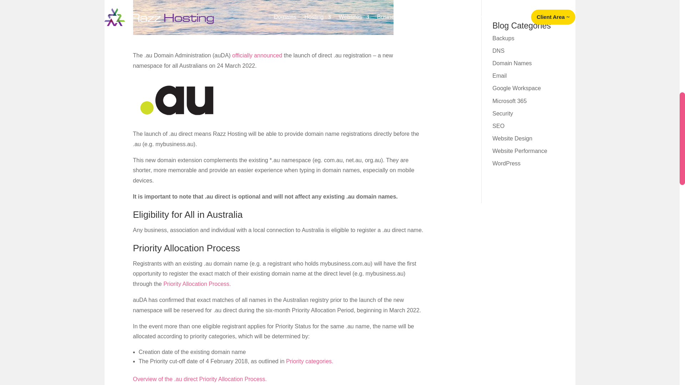 The width and height of the screenshot is (685, 385). I want to click on Launch of .au direct domain names, so click(177, 100).